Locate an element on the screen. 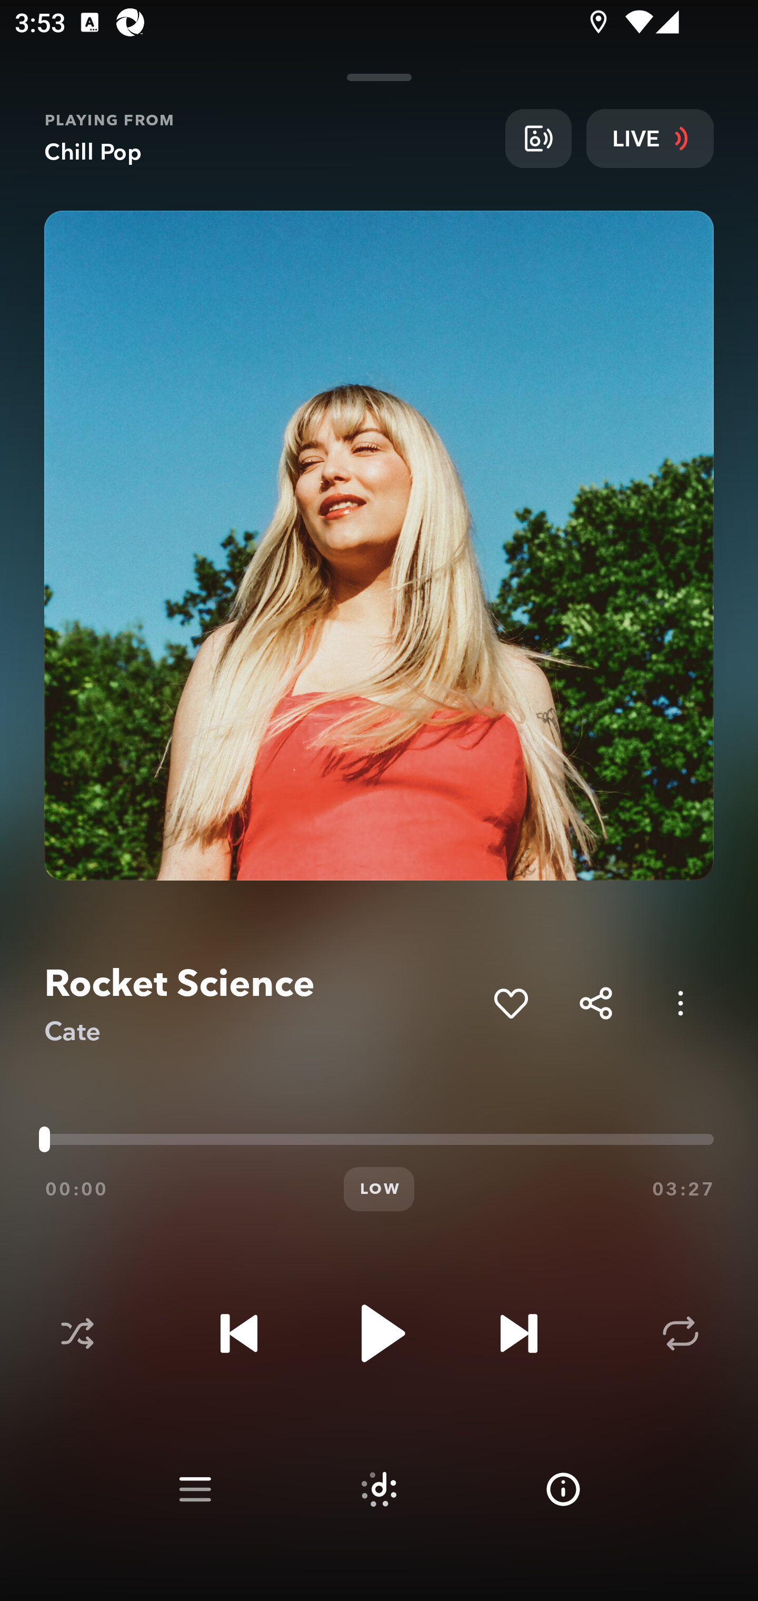 The image size is (758, 1601). Next is located at coordinates (518, 1333).